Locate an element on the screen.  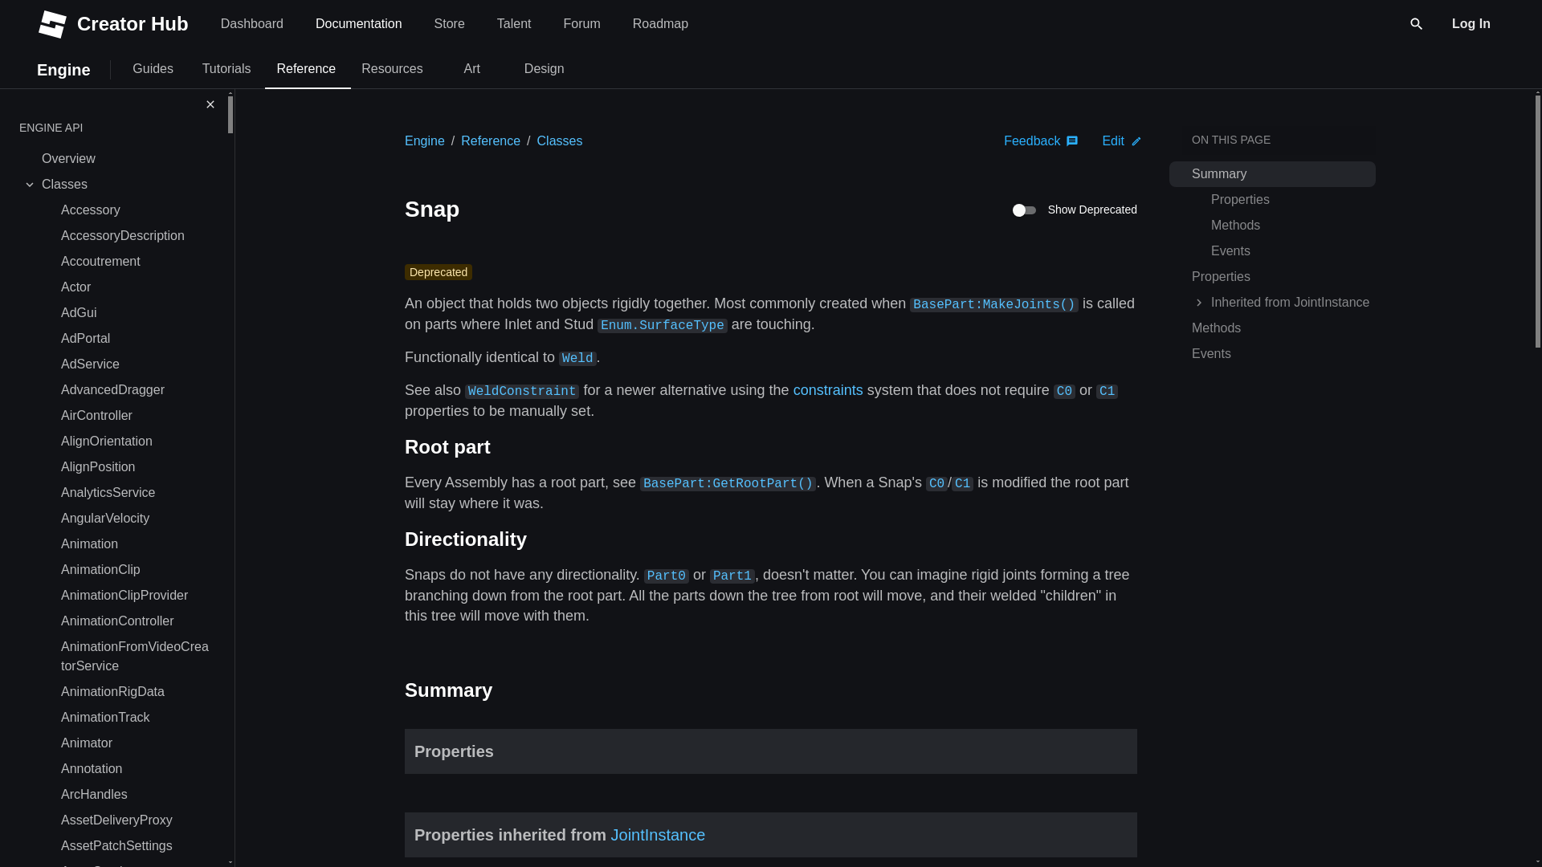
Animation is located at coordinates (135, 544).